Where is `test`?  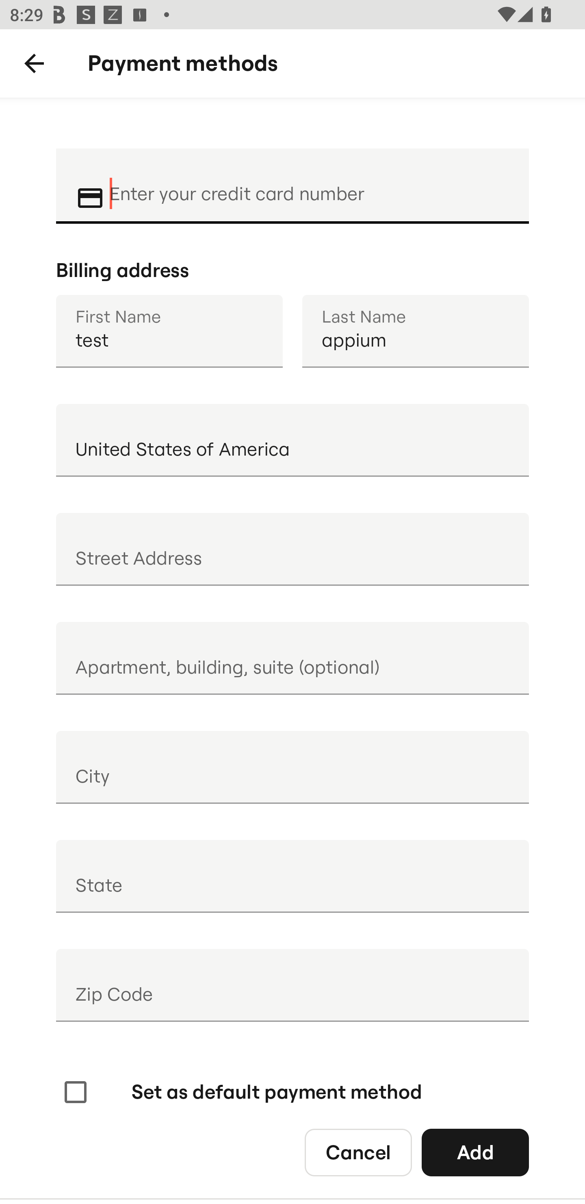
test is located at coordinates (169, 331).